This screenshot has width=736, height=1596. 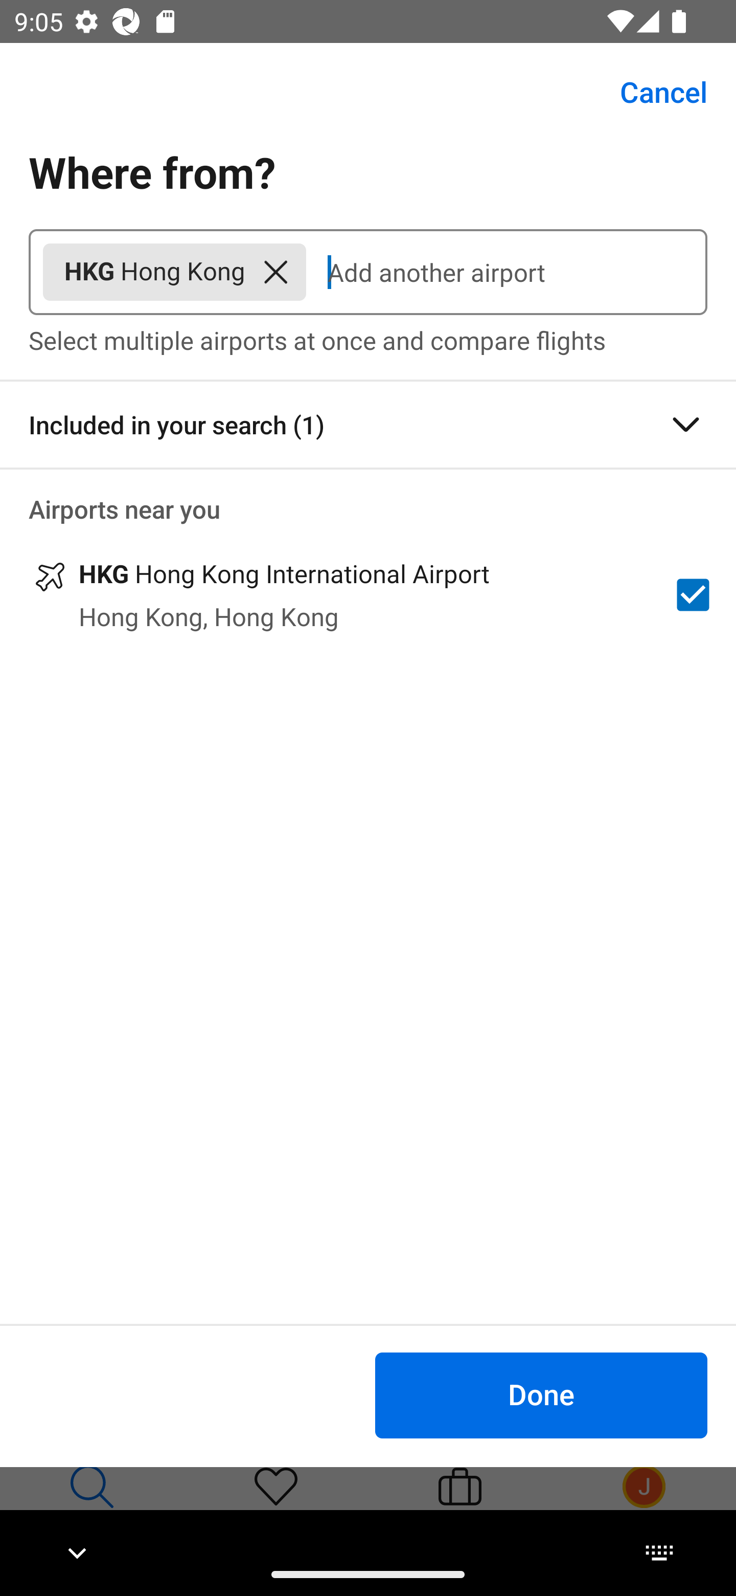 What do you see at coordinates (174, 272) in the screenshot?
I see `HKG Hong Kong Remove HKG Hong Kong` at bounding box center [174, 272].